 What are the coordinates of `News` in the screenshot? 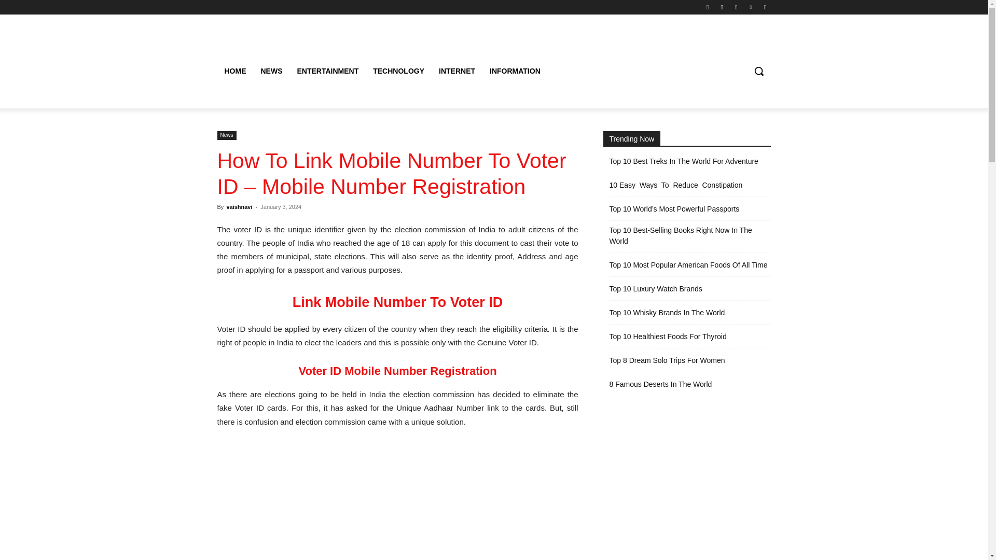 It's located at (226, 135).